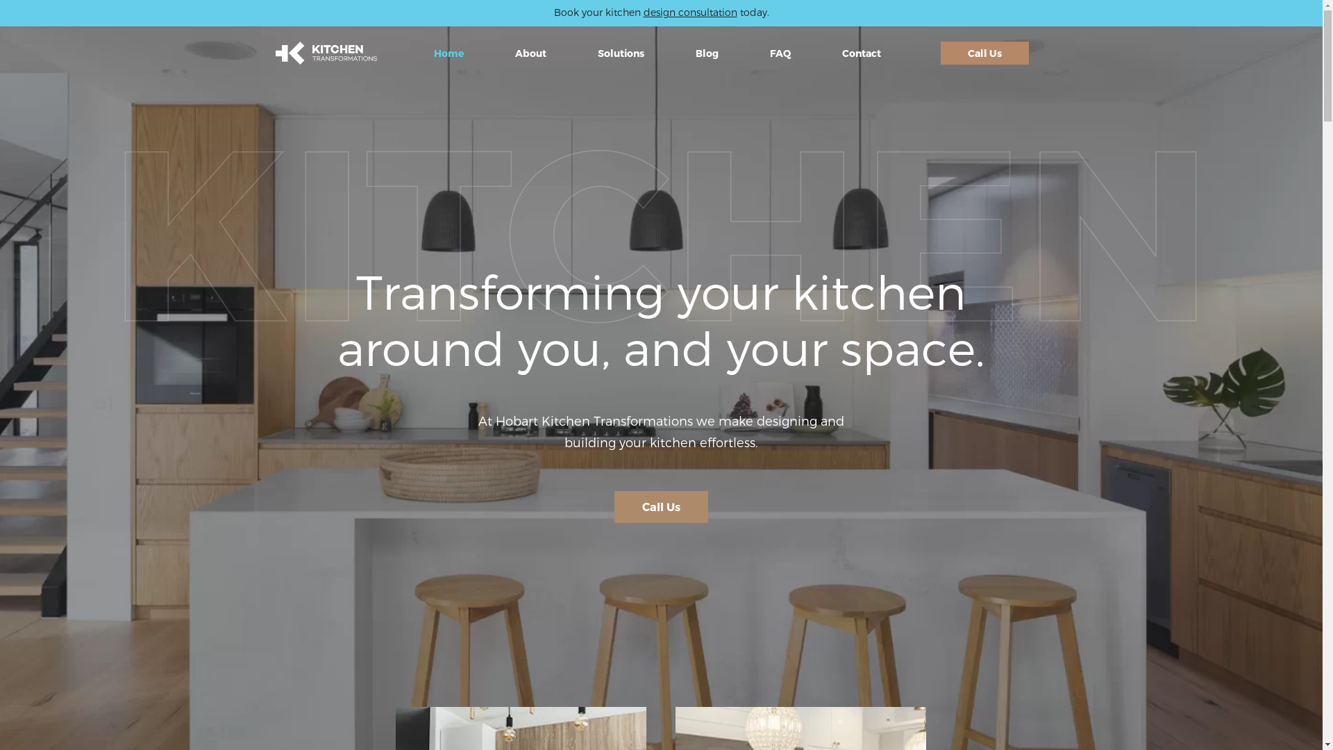 The width and height of the screenshot is (1333, 750). Describe the element at coordinates (536, 53) in the screenshot. I see `About` at that location.